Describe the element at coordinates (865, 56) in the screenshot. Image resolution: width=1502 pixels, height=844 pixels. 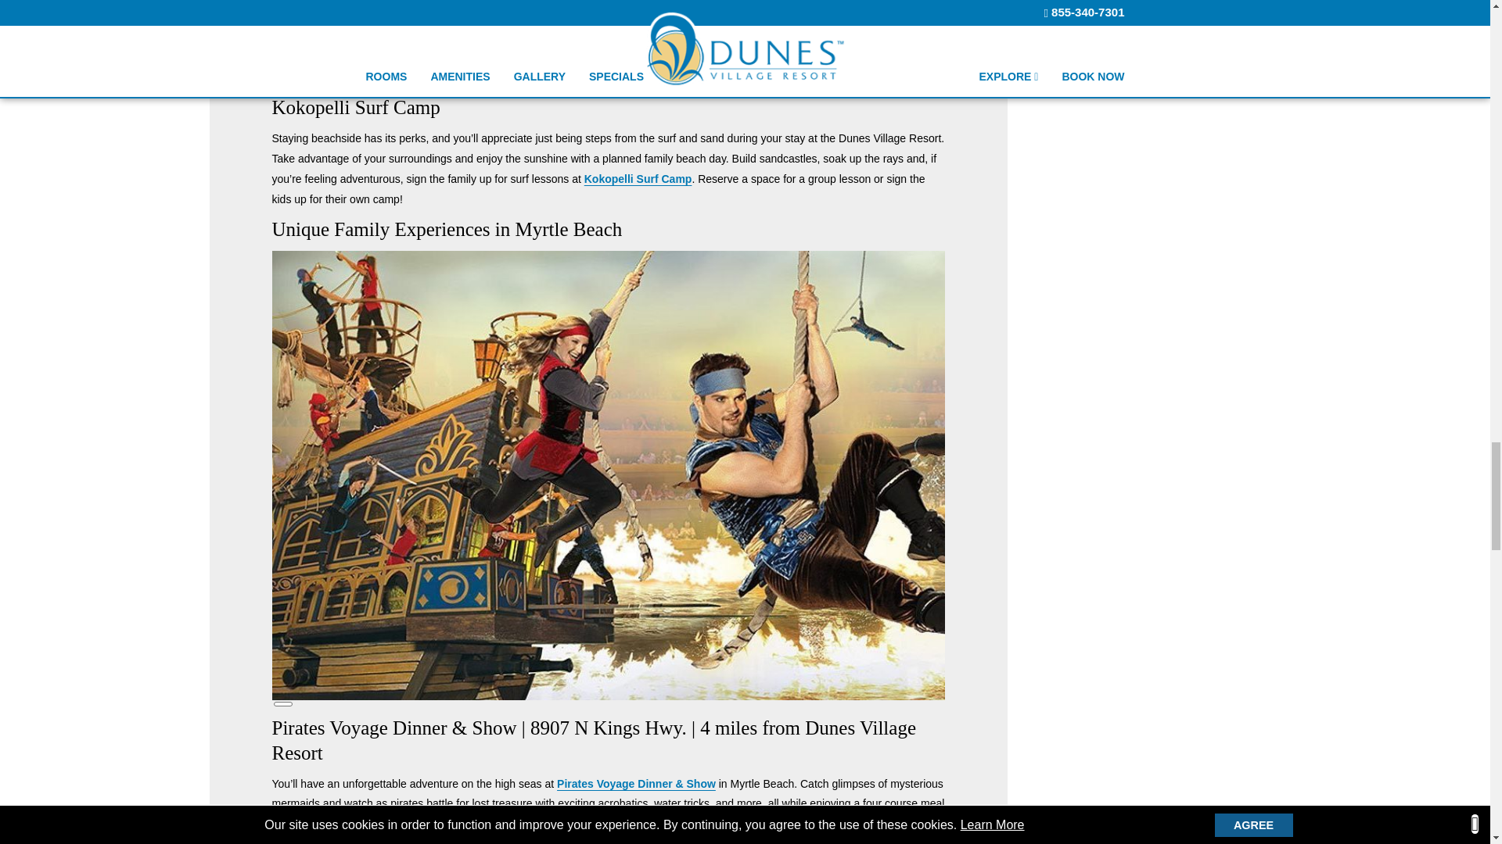
I see `Lowcountry Zoo` at that location.